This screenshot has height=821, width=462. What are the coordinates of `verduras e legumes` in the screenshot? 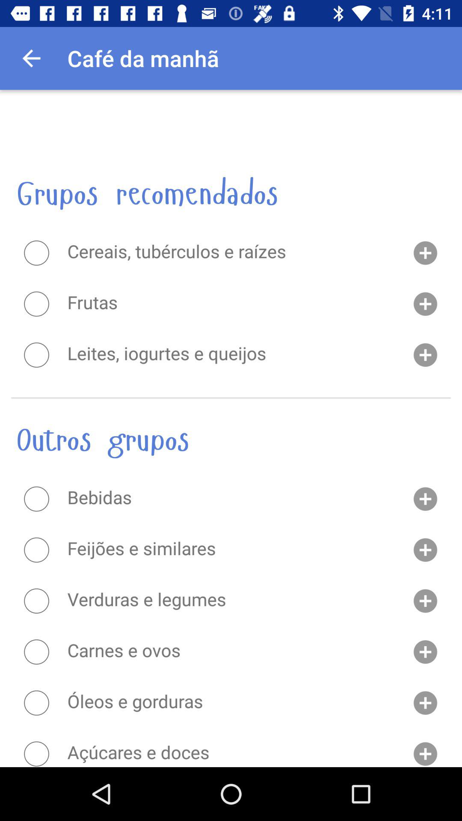 It's located at (36, 601).